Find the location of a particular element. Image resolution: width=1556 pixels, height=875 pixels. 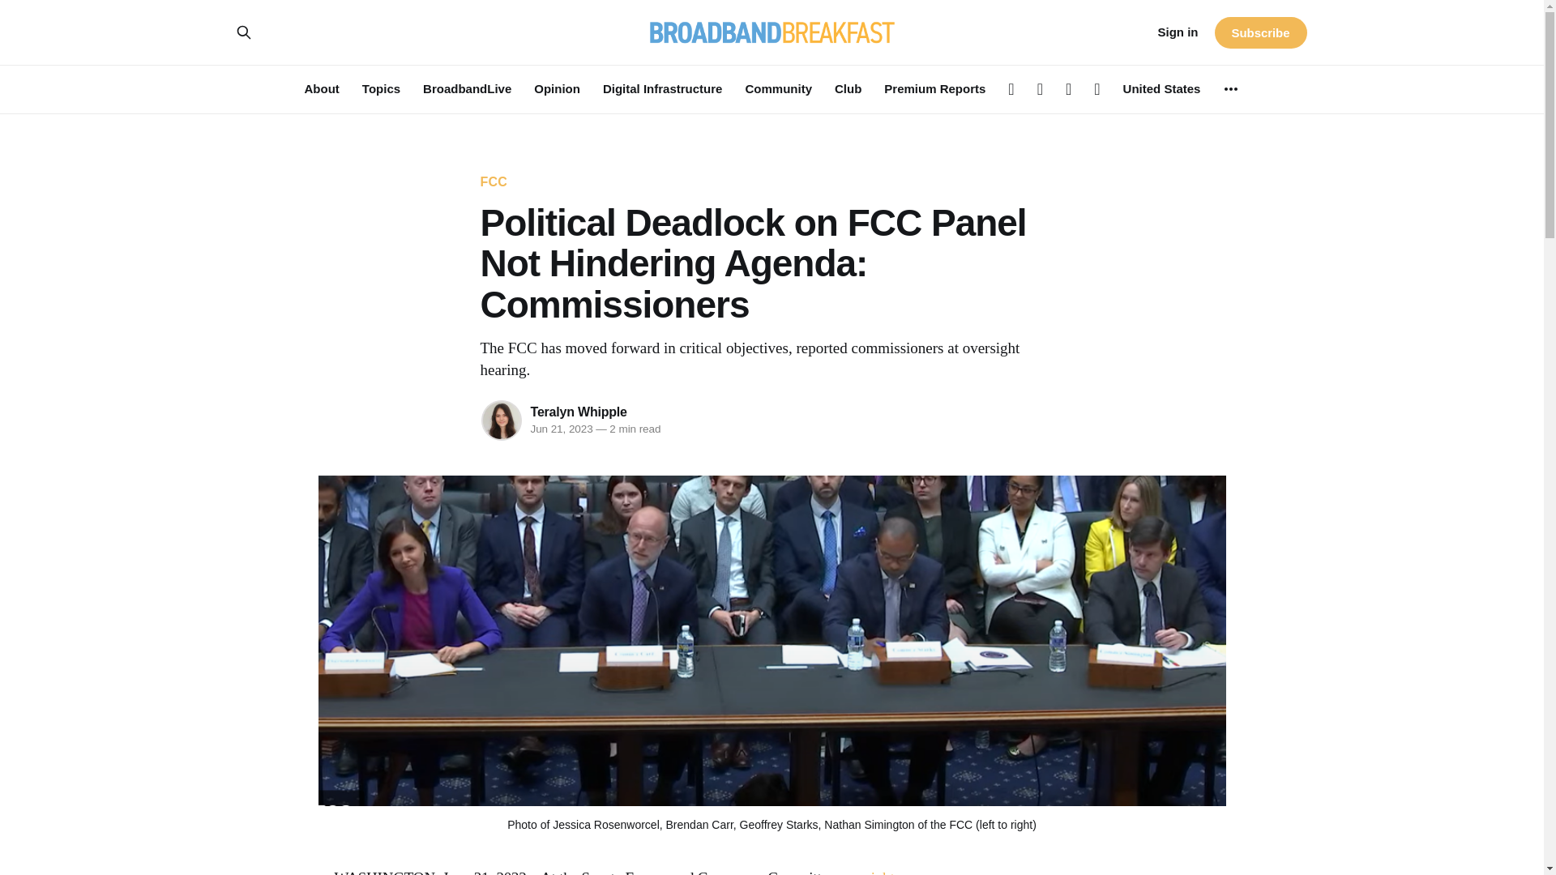

Community is located at coordinates (778, 88).